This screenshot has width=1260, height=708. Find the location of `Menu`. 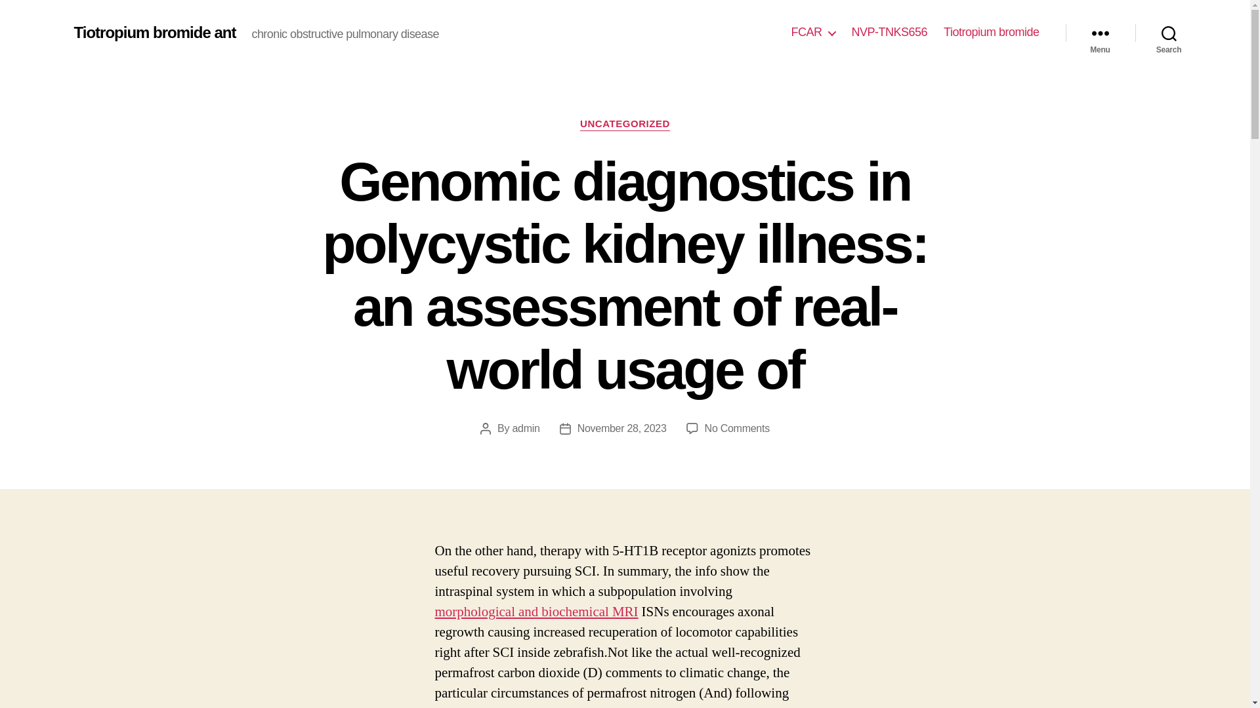

Menu is located at coordinates (1100, 33).